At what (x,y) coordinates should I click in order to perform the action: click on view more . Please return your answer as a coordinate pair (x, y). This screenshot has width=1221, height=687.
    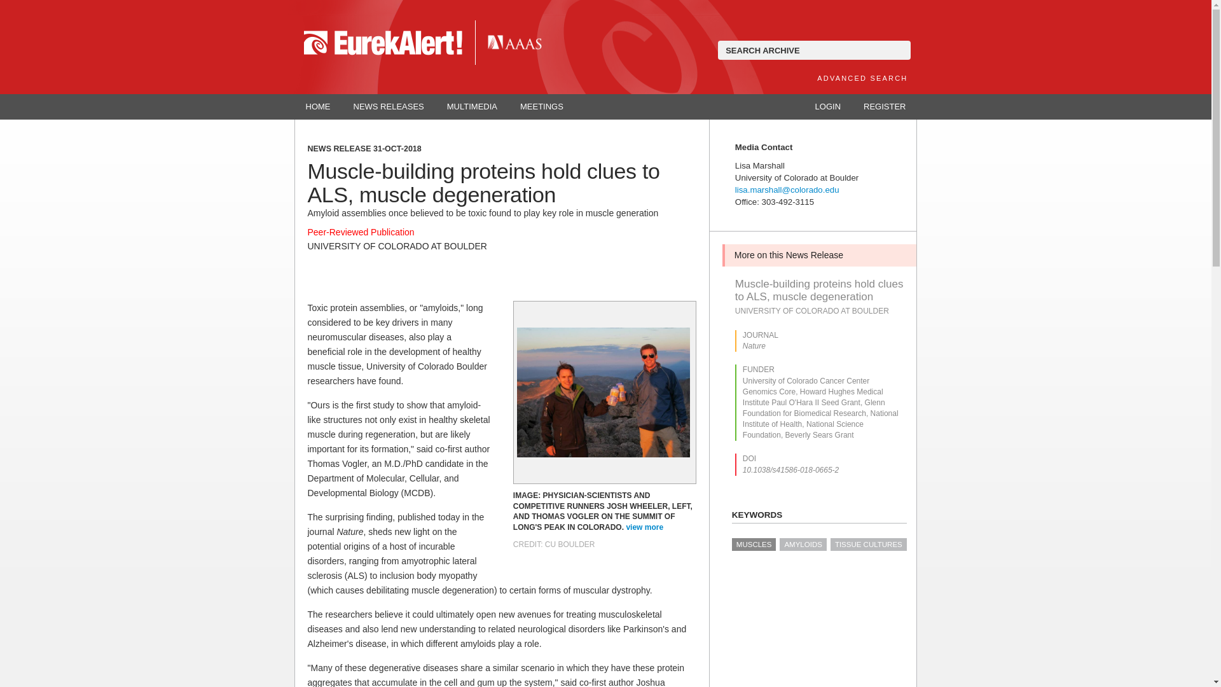
    Looking at the image, I should click on (645, 527).